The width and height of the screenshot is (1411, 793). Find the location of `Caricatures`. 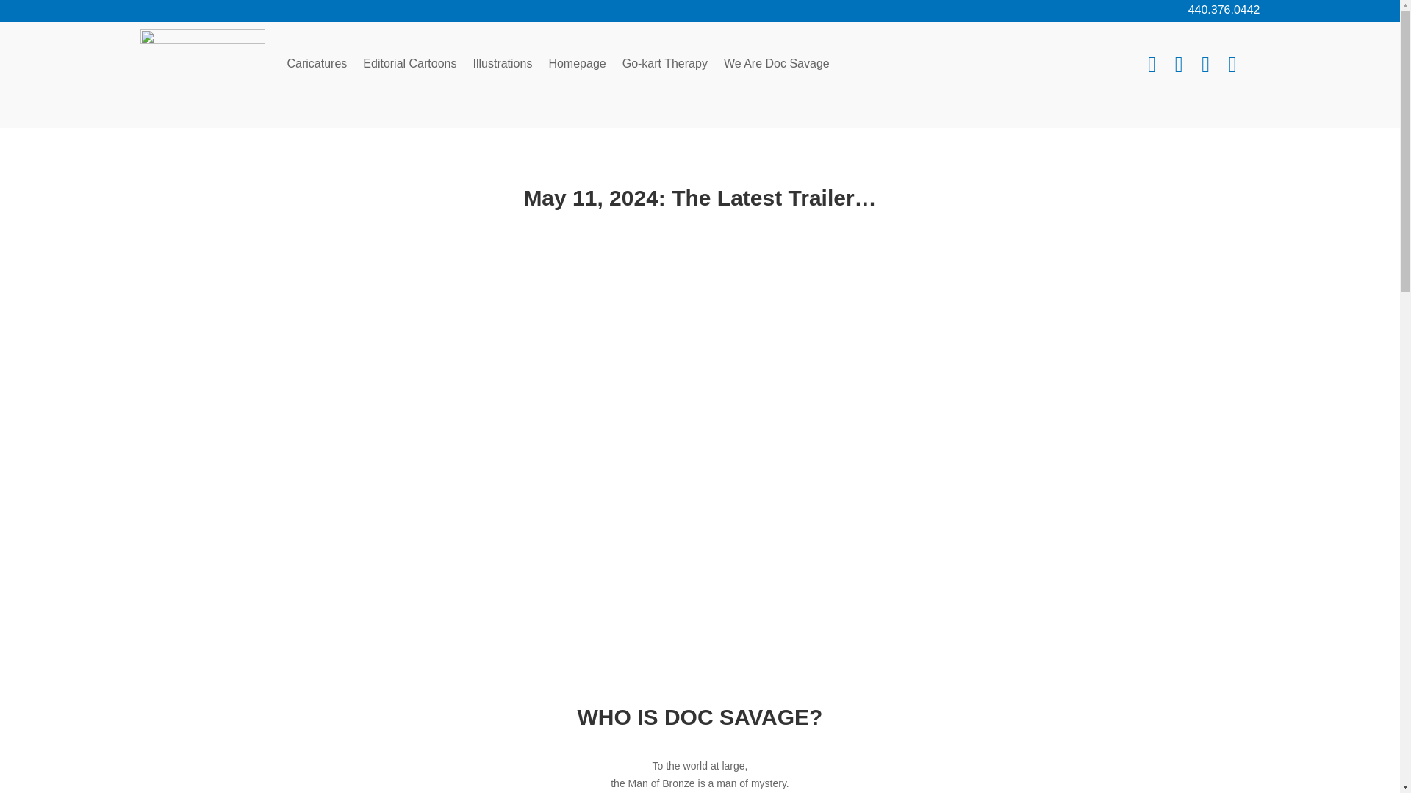

Caricatures is located at coordinates (316, 63).